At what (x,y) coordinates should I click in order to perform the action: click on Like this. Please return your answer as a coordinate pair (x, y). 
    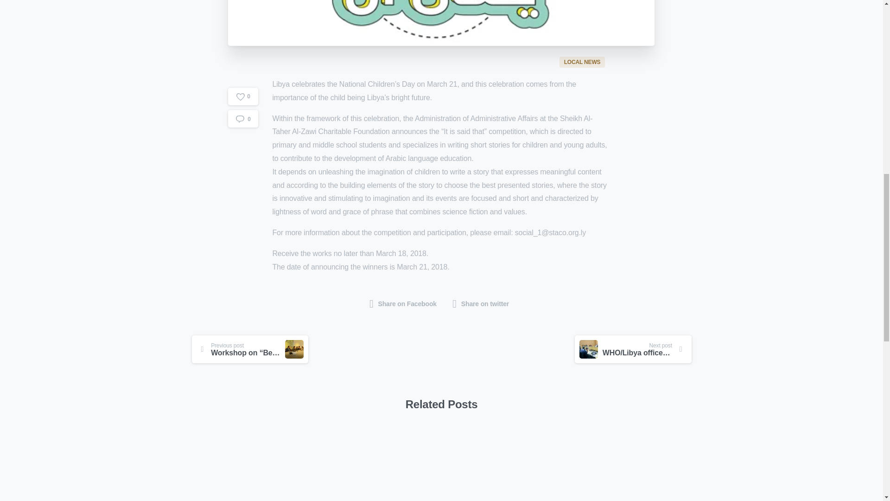
    Looking at the image, I should click on (243, 64).